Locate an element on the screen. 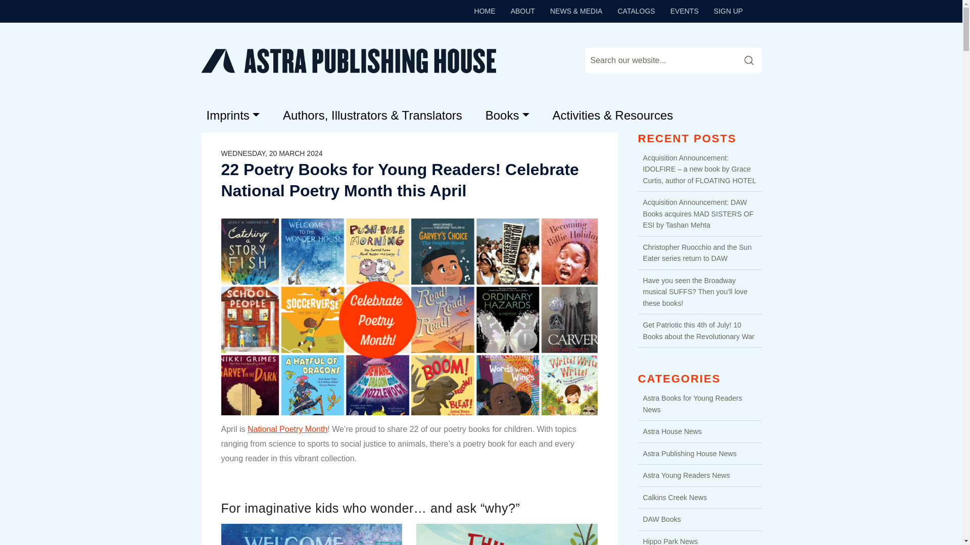 The width and height of the screenshot is (970, 545). CATALOGS is located at coordinates (636, 11).